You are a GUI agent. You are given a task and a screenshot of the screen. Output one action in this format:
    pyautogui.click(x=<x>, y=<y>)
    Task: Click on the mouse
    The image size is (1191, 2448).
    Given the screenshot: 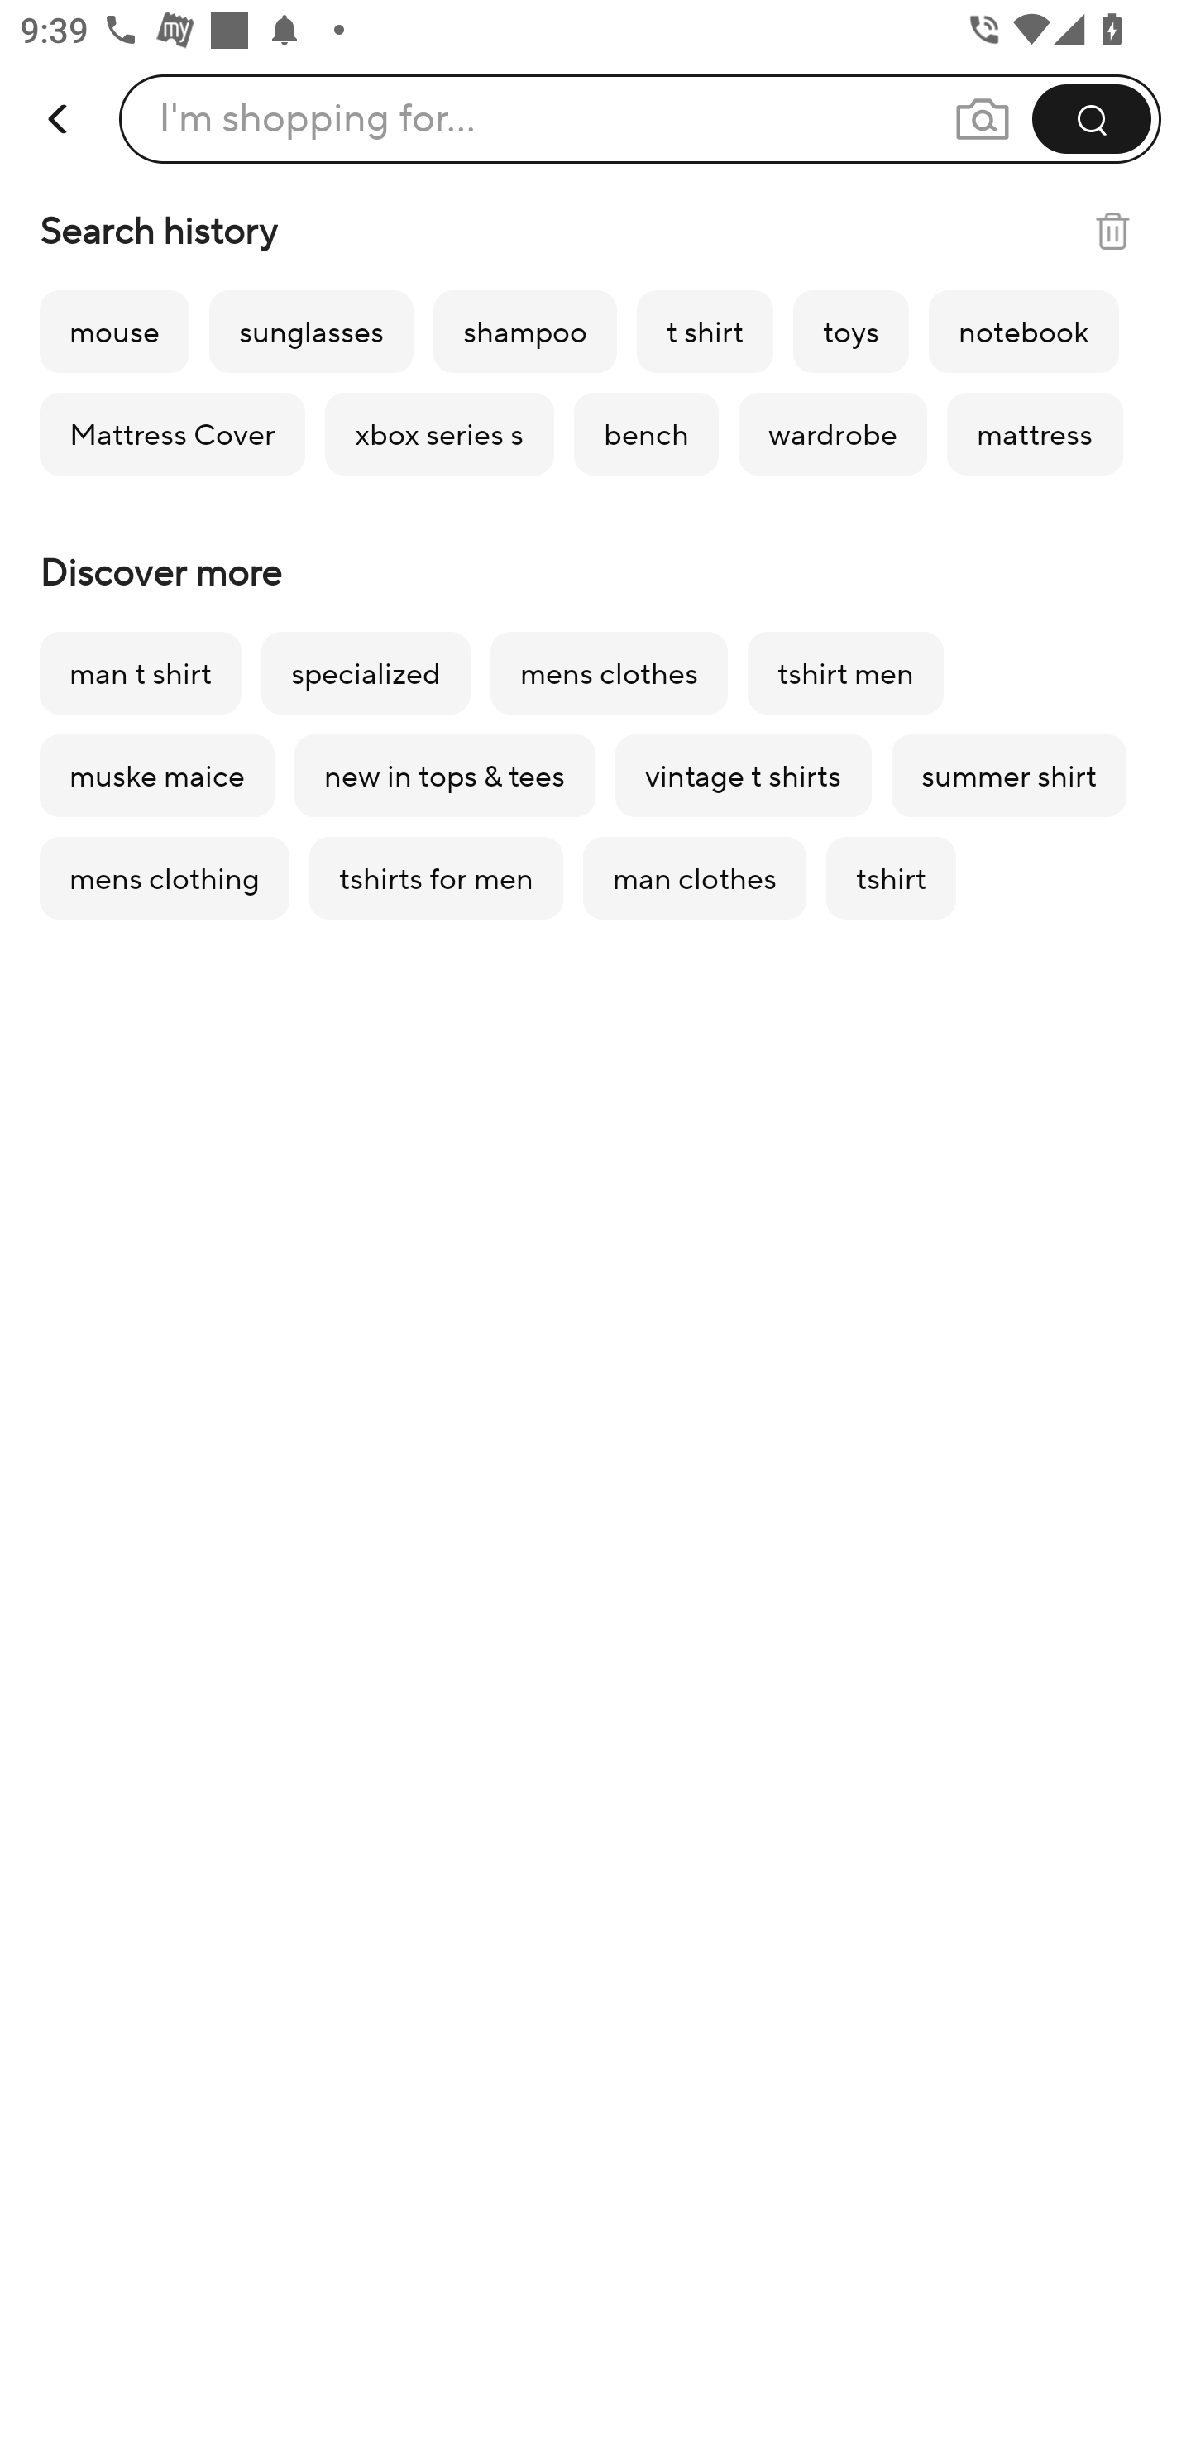 What is the action you would take?
    pyautogui.click(x=114, y=331)
    